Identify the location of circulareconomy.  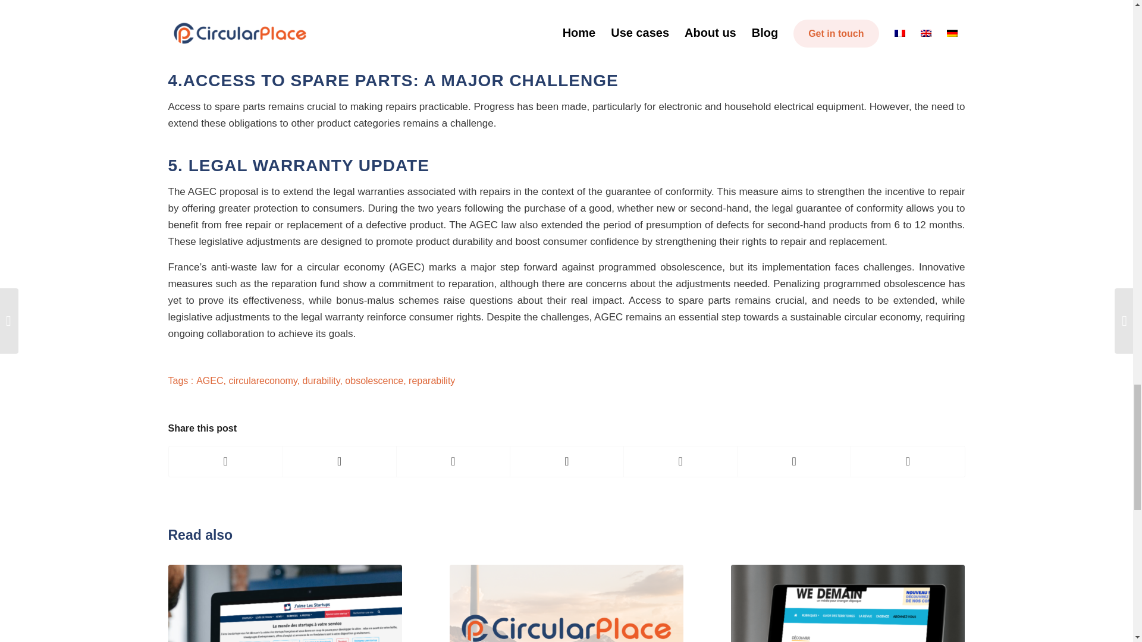
(263, 380).